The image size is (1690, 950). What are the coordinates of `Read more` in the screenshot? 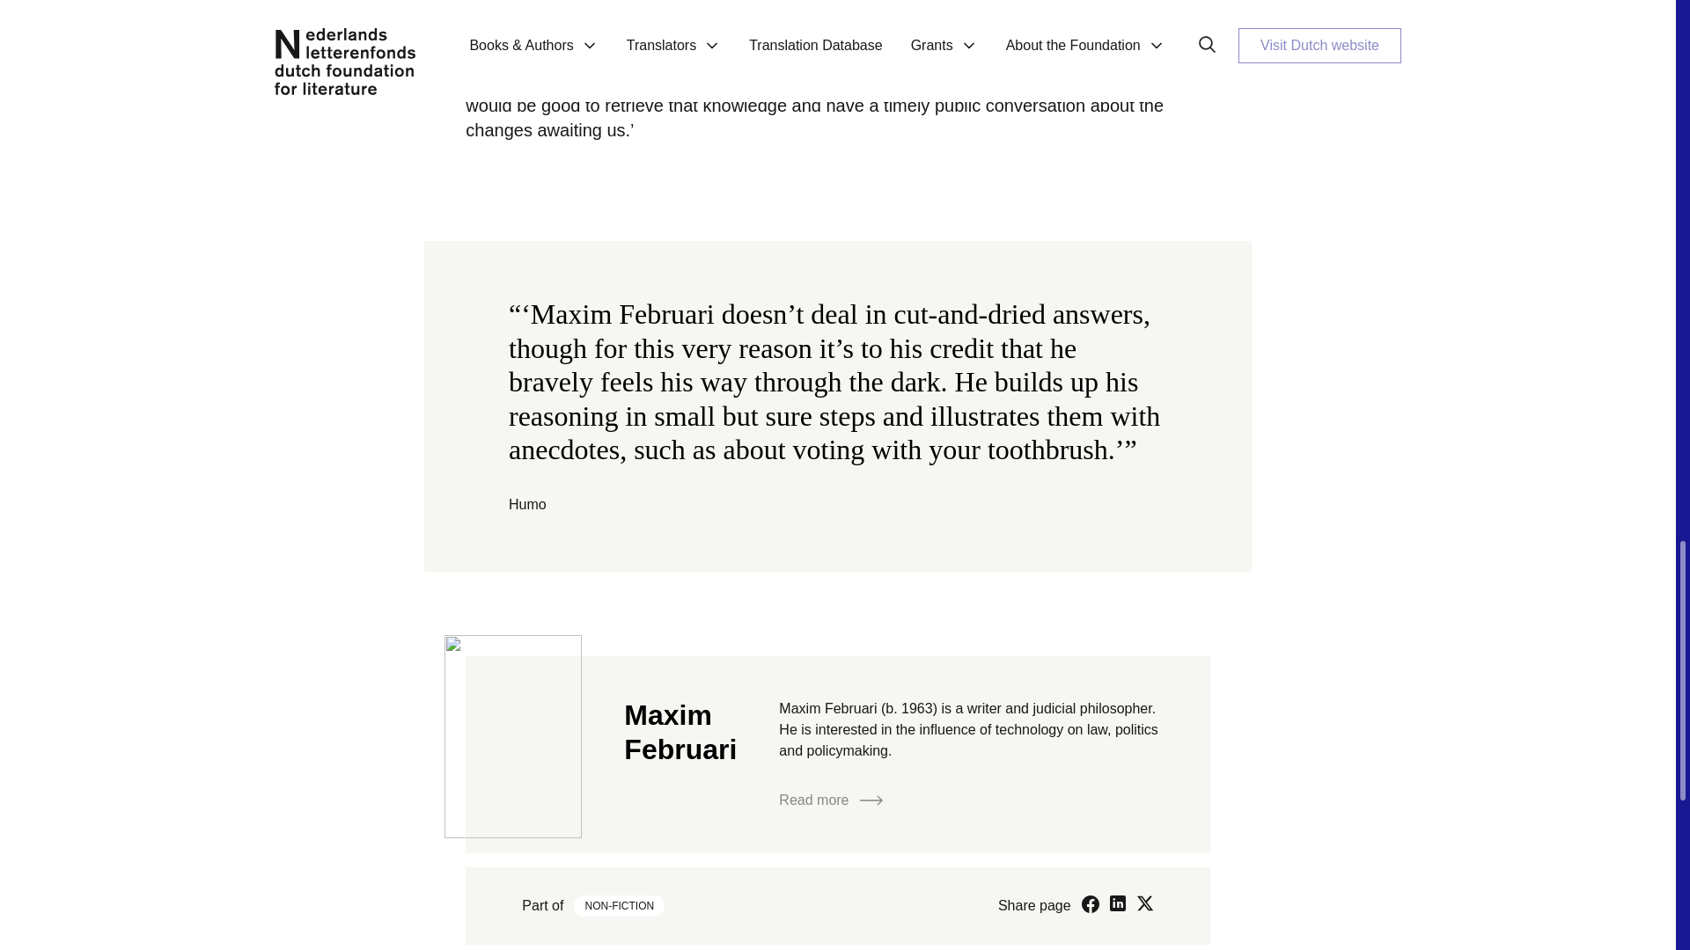 It's located at (831, 800).